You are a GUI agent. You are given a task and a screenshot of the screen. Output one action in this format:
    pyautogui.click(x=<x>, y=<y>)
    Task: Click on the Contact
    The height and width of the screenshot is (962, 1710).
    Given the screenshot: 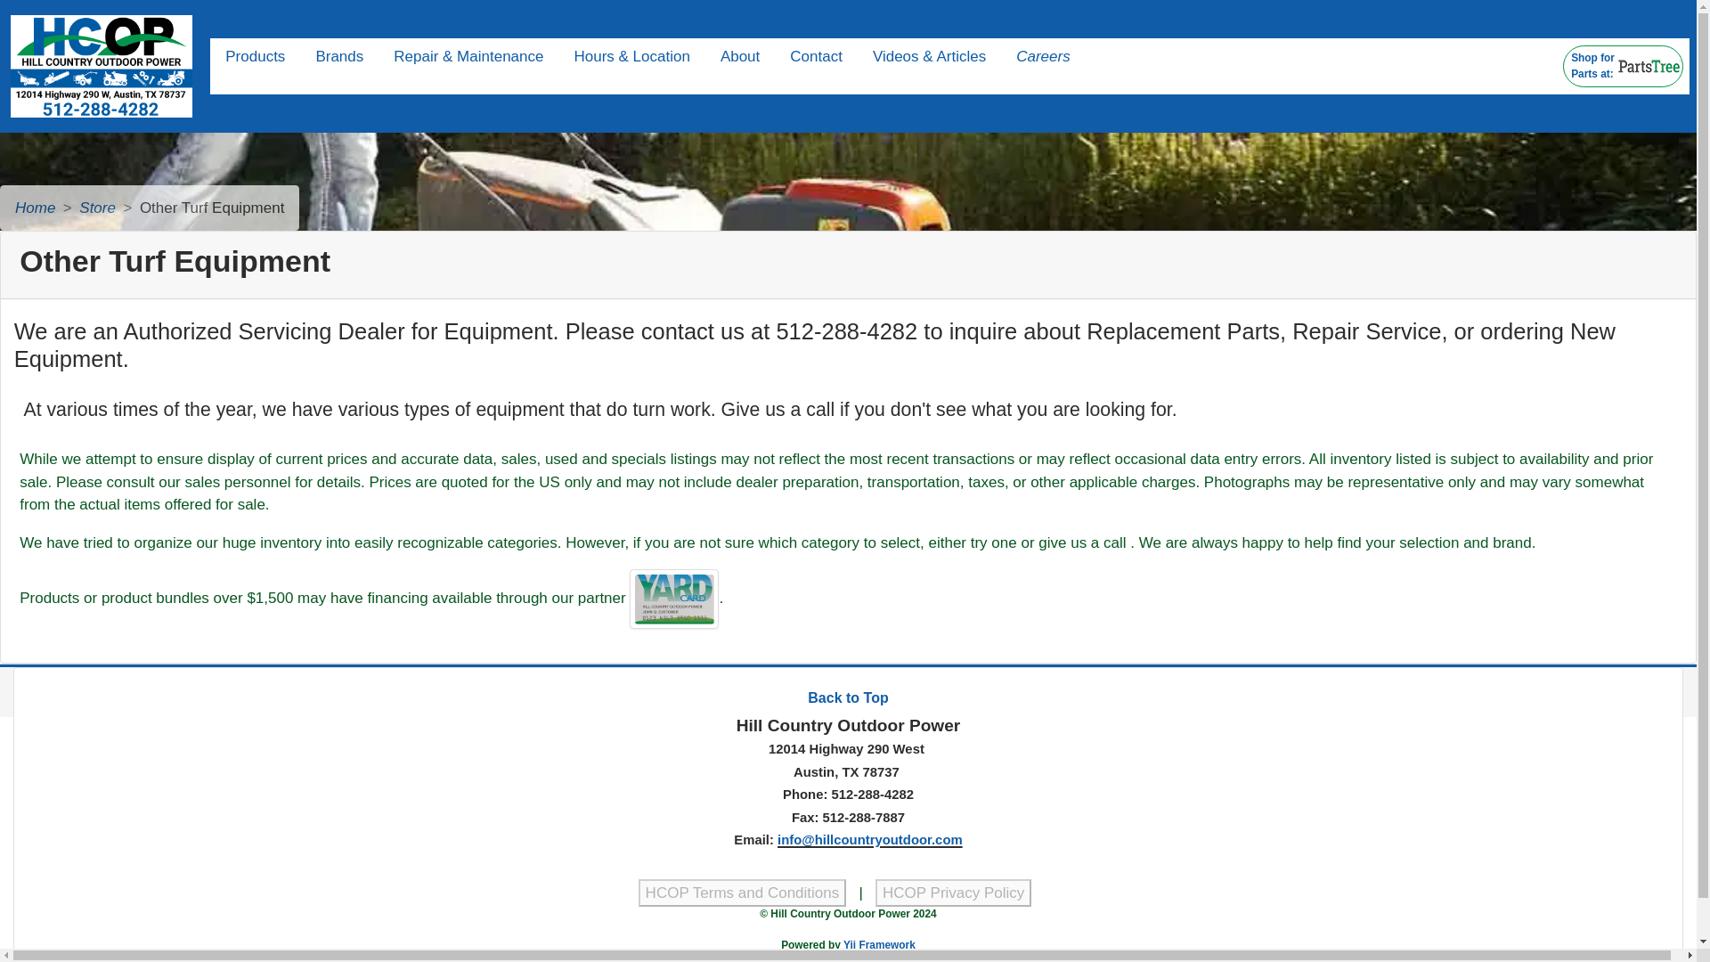 What is the action you would take?
    pyautogui.click(x=816, y=57)
    